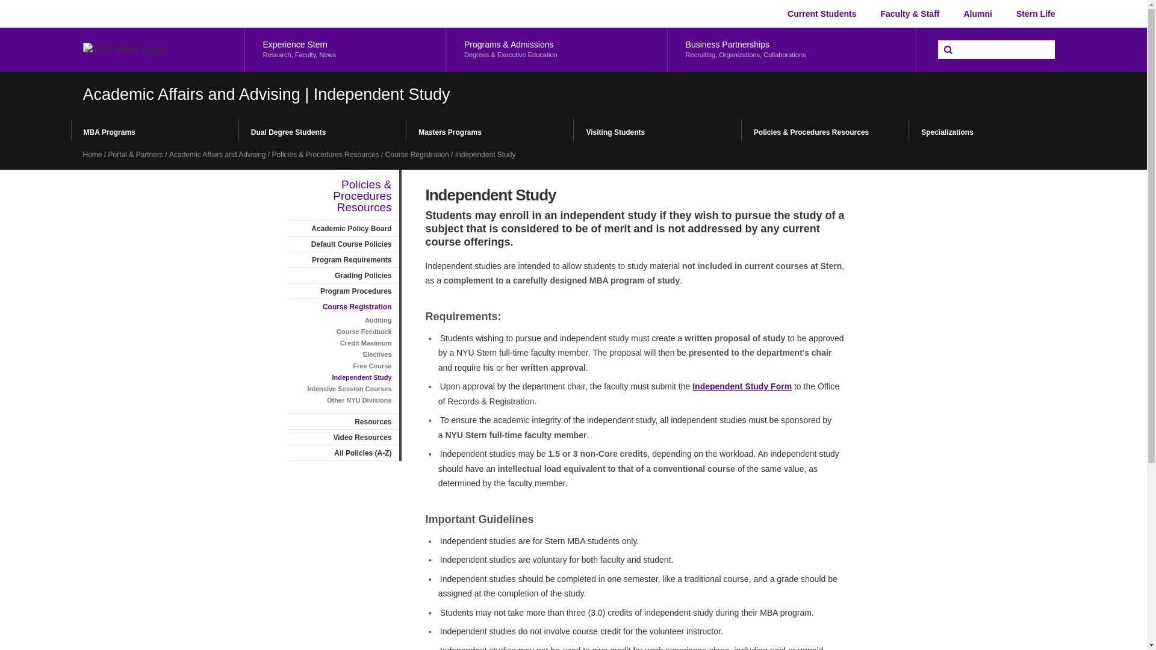  Describe the element at coordinates (977, 14) in the screenshot. I see `Current Students` at that location.